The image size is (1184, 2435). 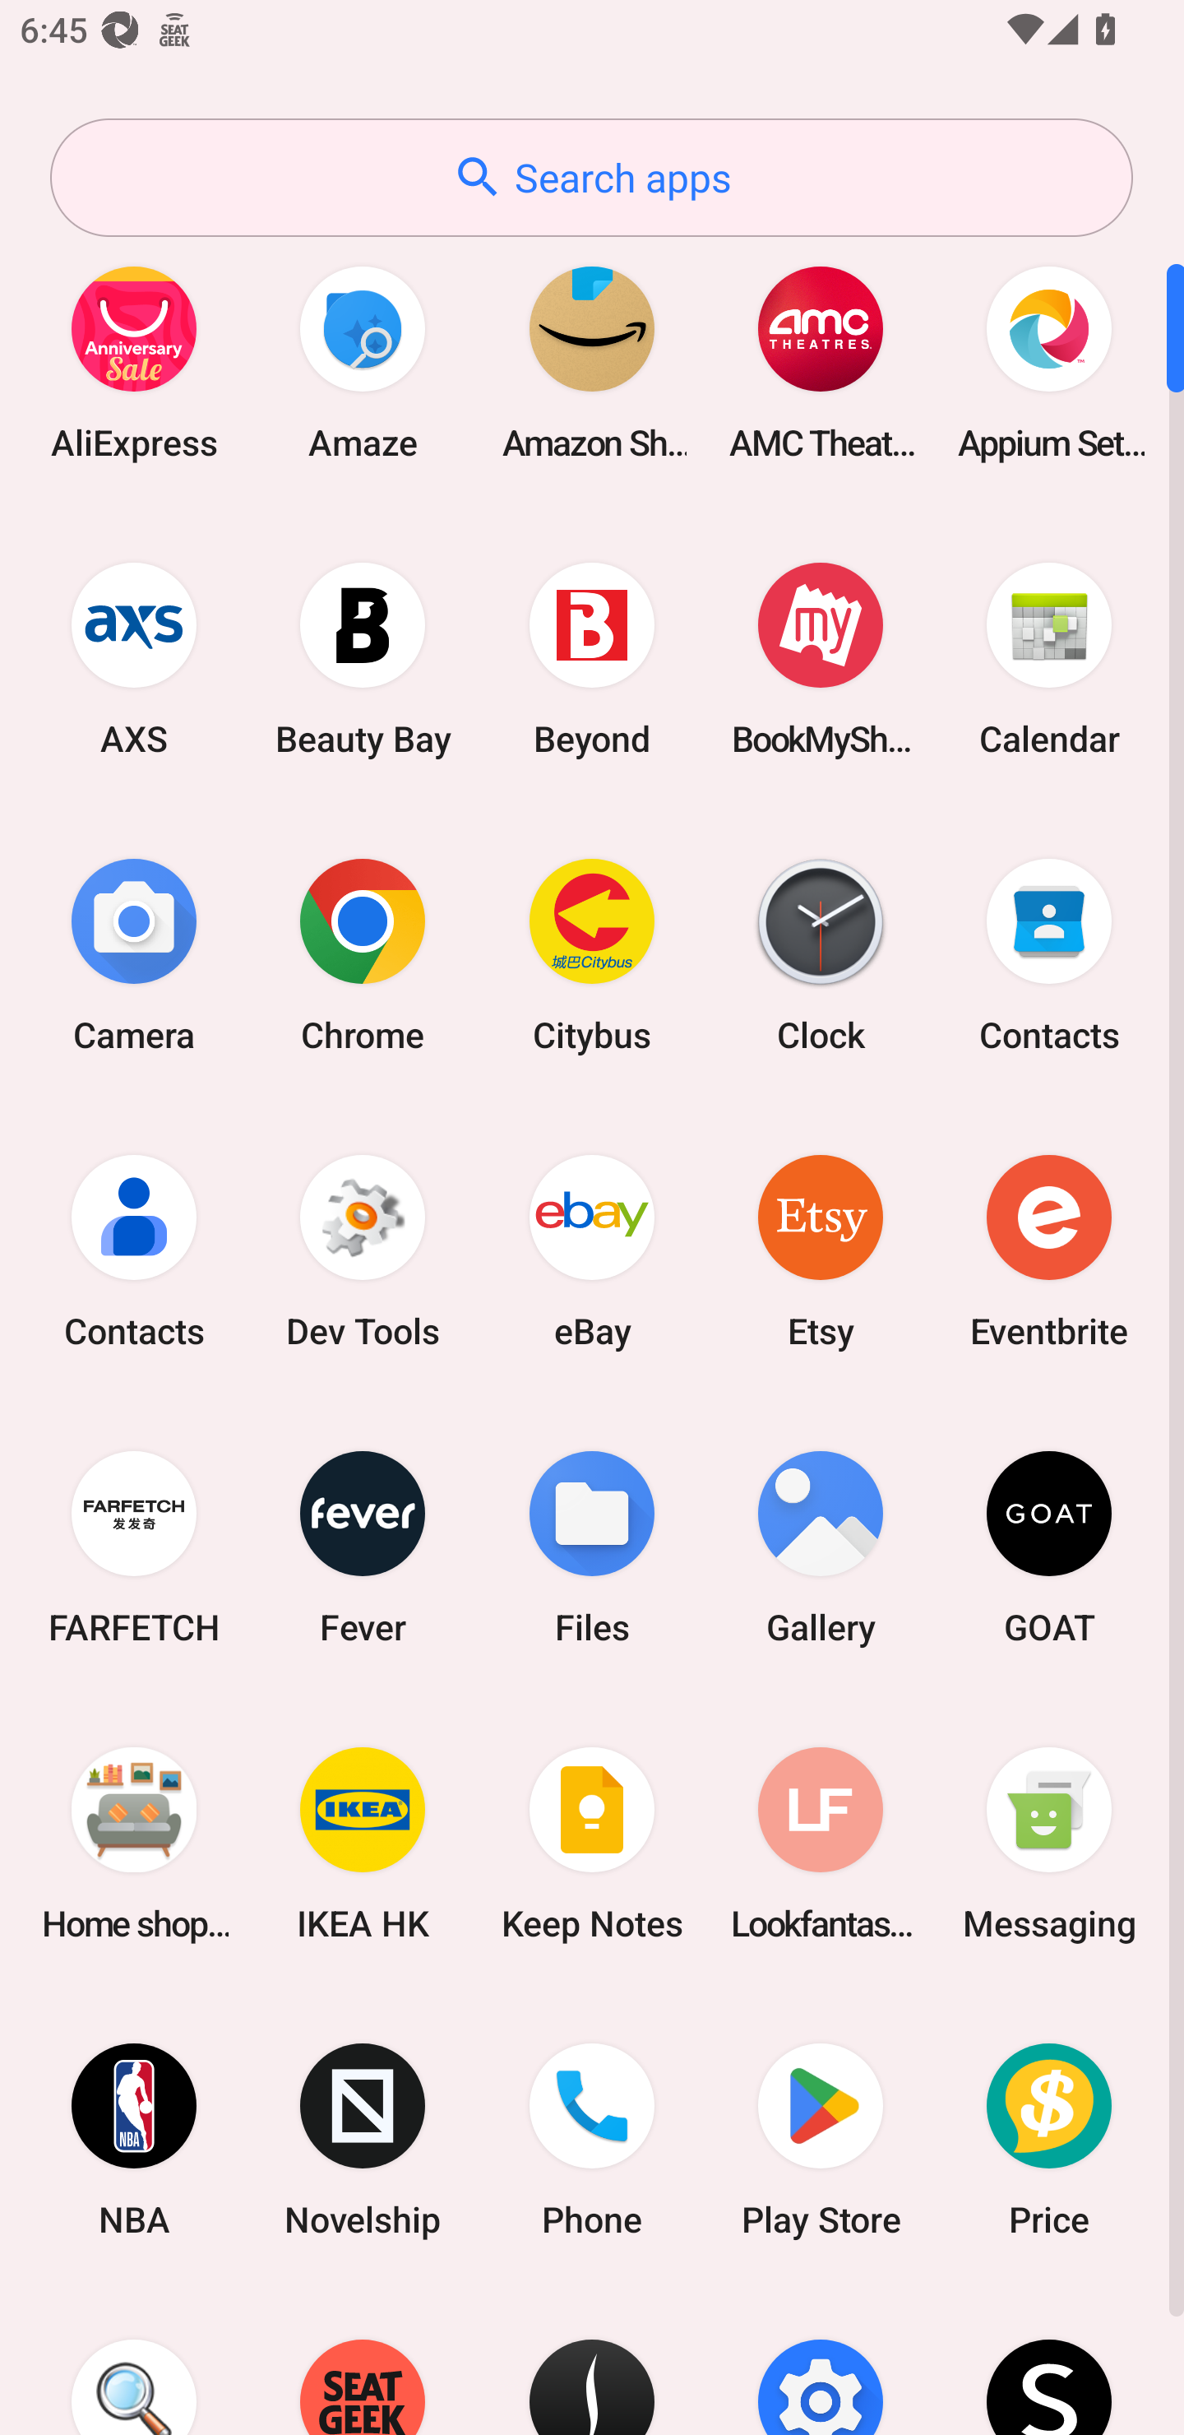 What do you see at coordinates (1049, 954) in the screenshot?
I see `Contacts` at bounding box center [1049, 954].